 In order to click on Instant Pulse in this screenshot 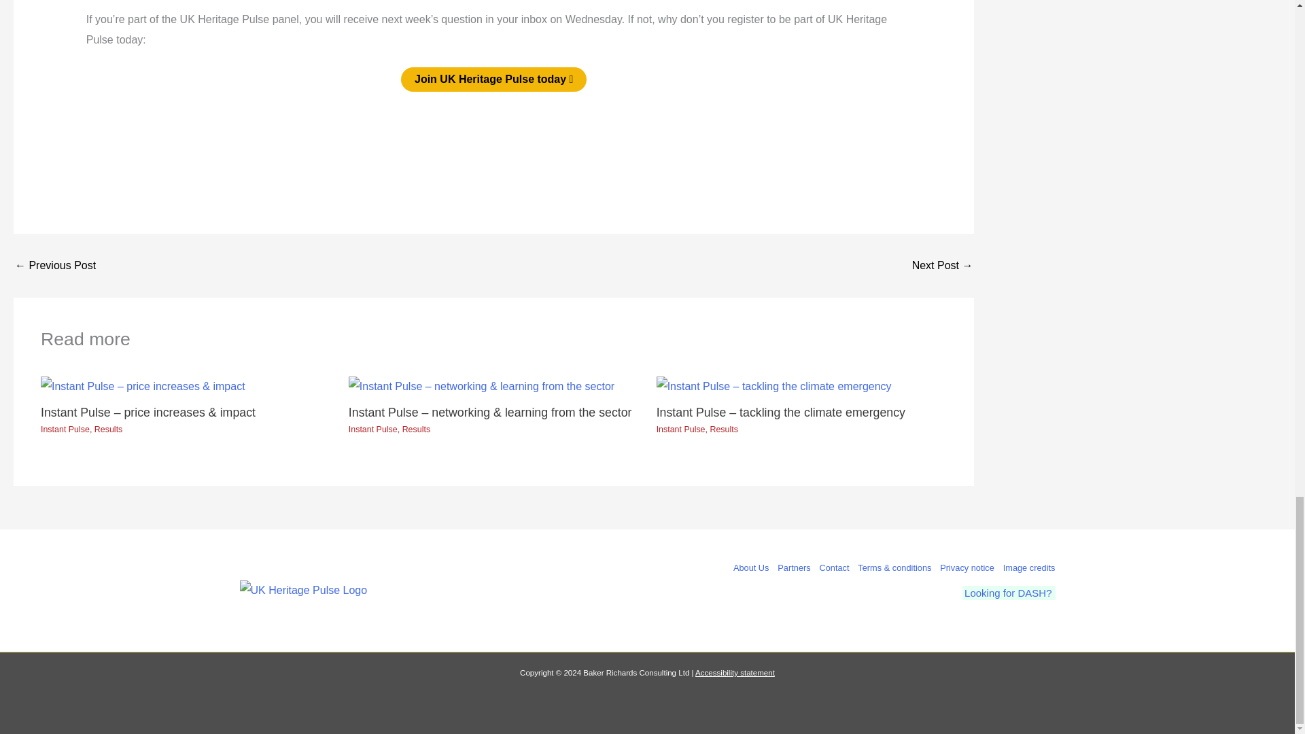, I will do `click(372, 430)`.